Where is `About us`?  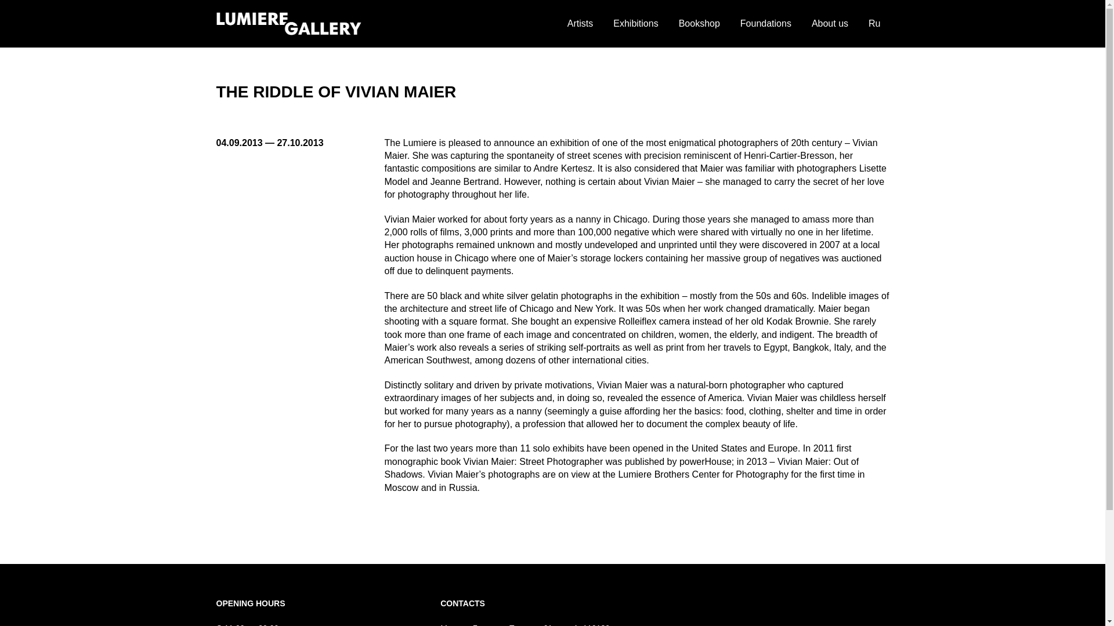
About us is located at coordinates (830, 23).